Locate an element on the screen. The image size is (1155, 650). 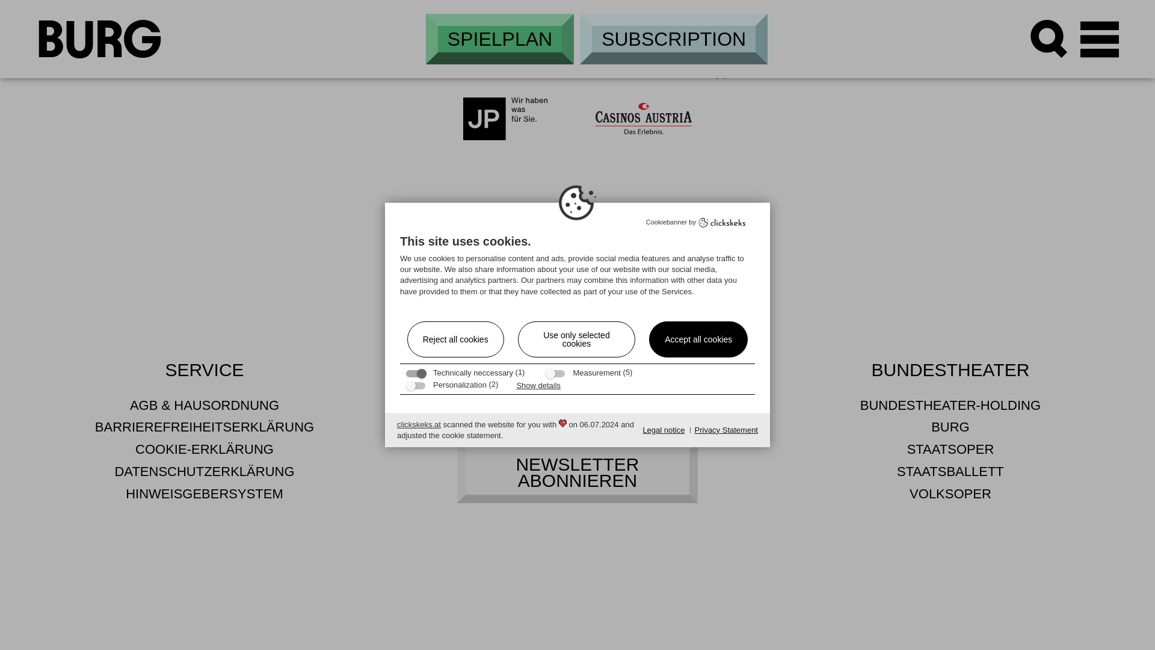
YOUTUBE is located at coordinates (651, 414).